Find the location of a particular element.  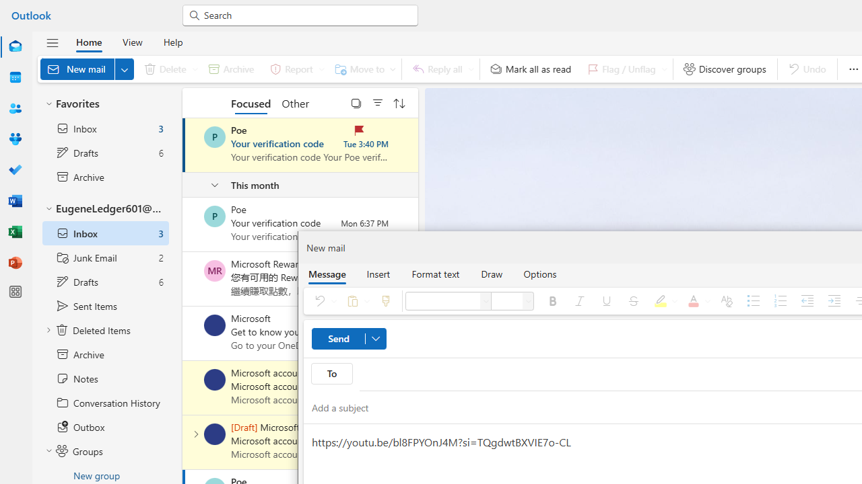

Font is located at coordinates (442, 301).